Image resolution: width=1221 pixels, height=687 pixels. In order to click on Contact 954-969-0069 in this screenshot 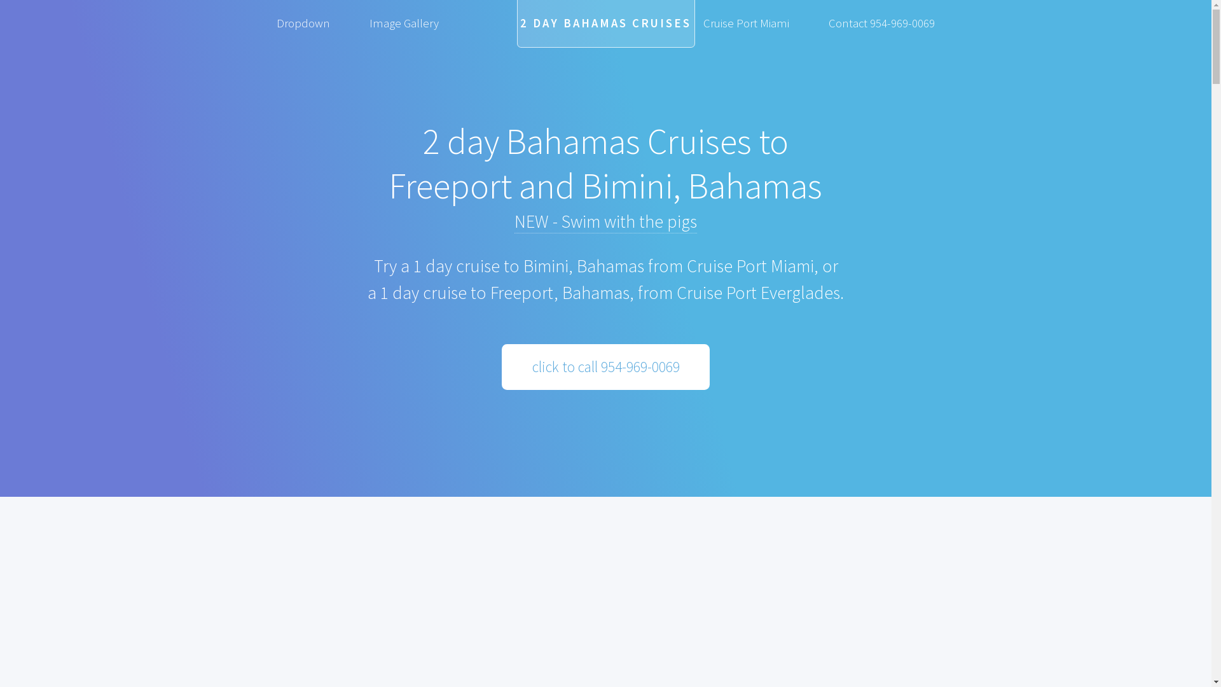, I will do `click(882, 23)`.